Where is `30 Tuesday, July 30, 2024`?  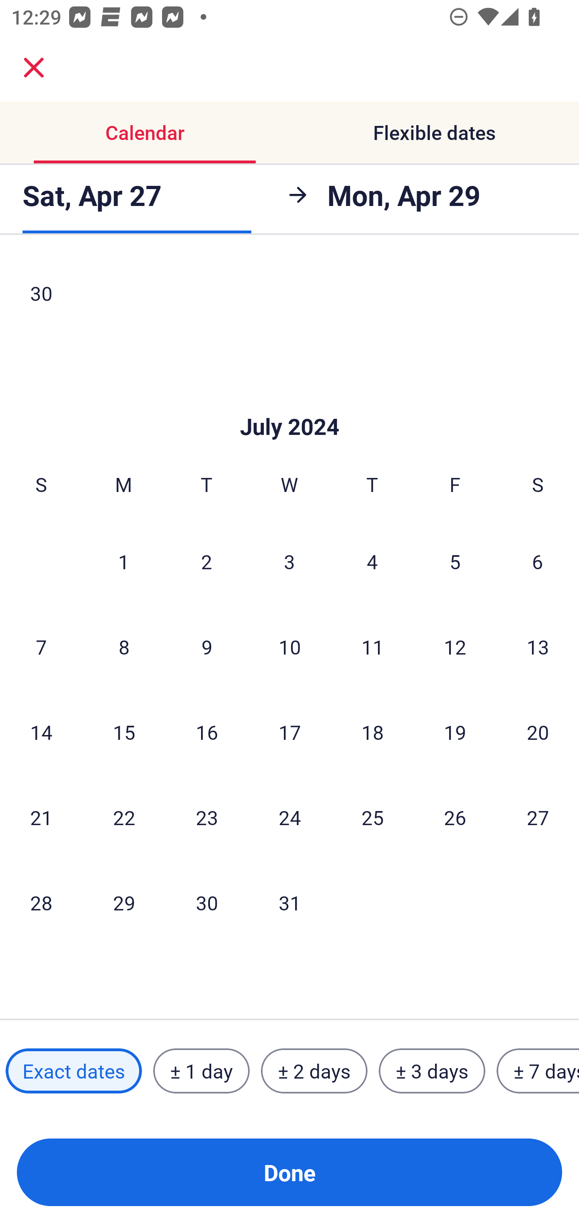
30 Tuesday, July 30, 2024 is located at coordinates (207, 902).